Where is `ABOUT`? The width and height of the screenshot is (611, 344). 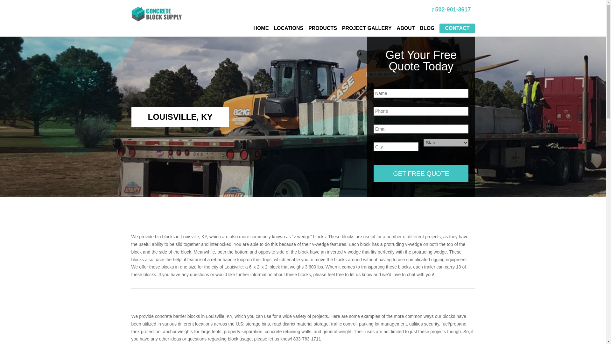 ABOUT is located at coordinates (405, 28).